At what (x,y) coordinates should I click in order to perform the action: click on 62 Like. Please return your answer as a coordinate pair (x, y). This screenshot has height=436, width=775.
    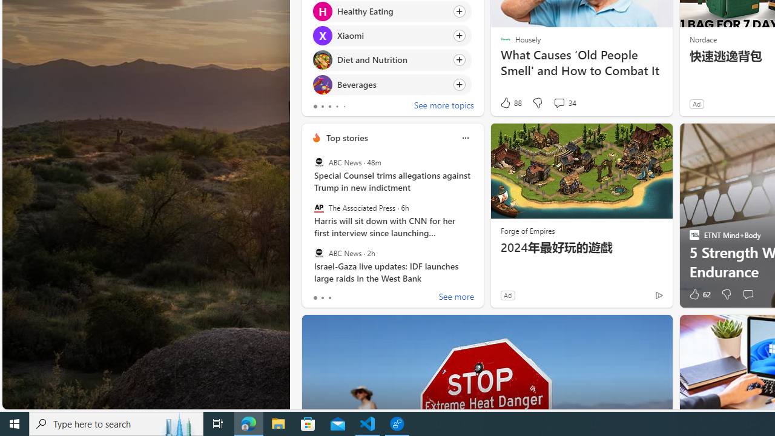
    Looking at the image, I should click on (699, 294).